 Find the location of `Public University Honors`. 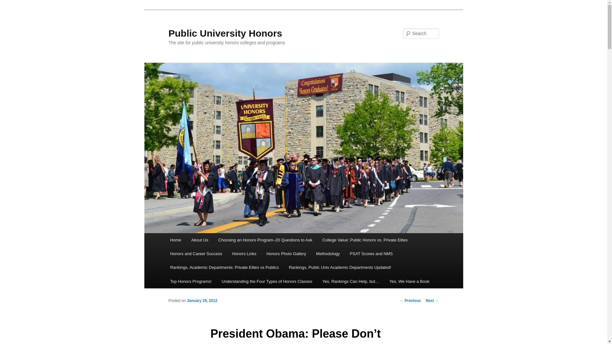

Public University Honors is located at coordinates (225, 33).